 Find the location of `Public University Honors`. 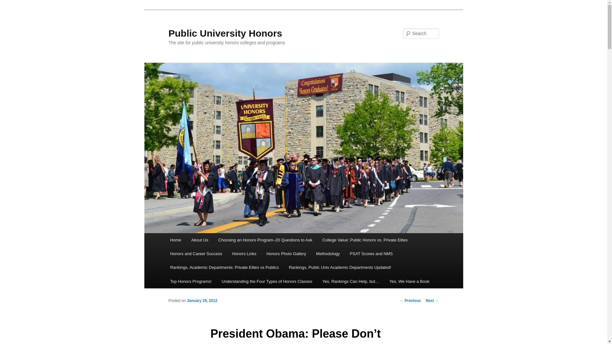

Public University Honors is located at coordinates (225, 33).